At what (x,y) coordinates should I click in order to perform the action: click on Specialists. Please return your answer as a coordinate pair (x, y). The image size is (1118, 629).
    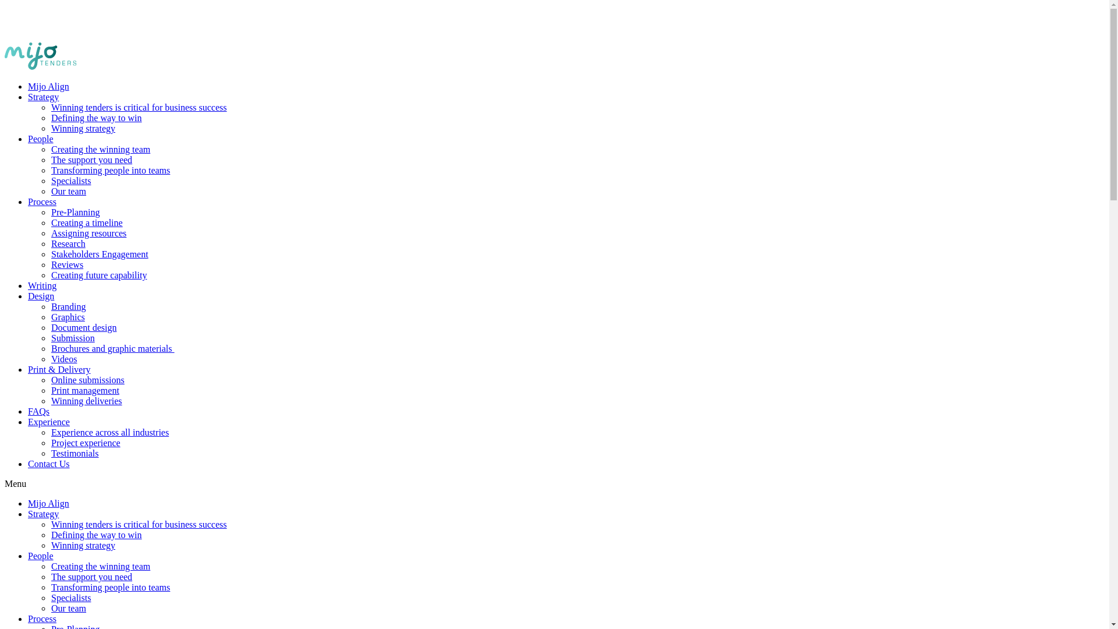
    Looking at the image, I should click on (71, 598).